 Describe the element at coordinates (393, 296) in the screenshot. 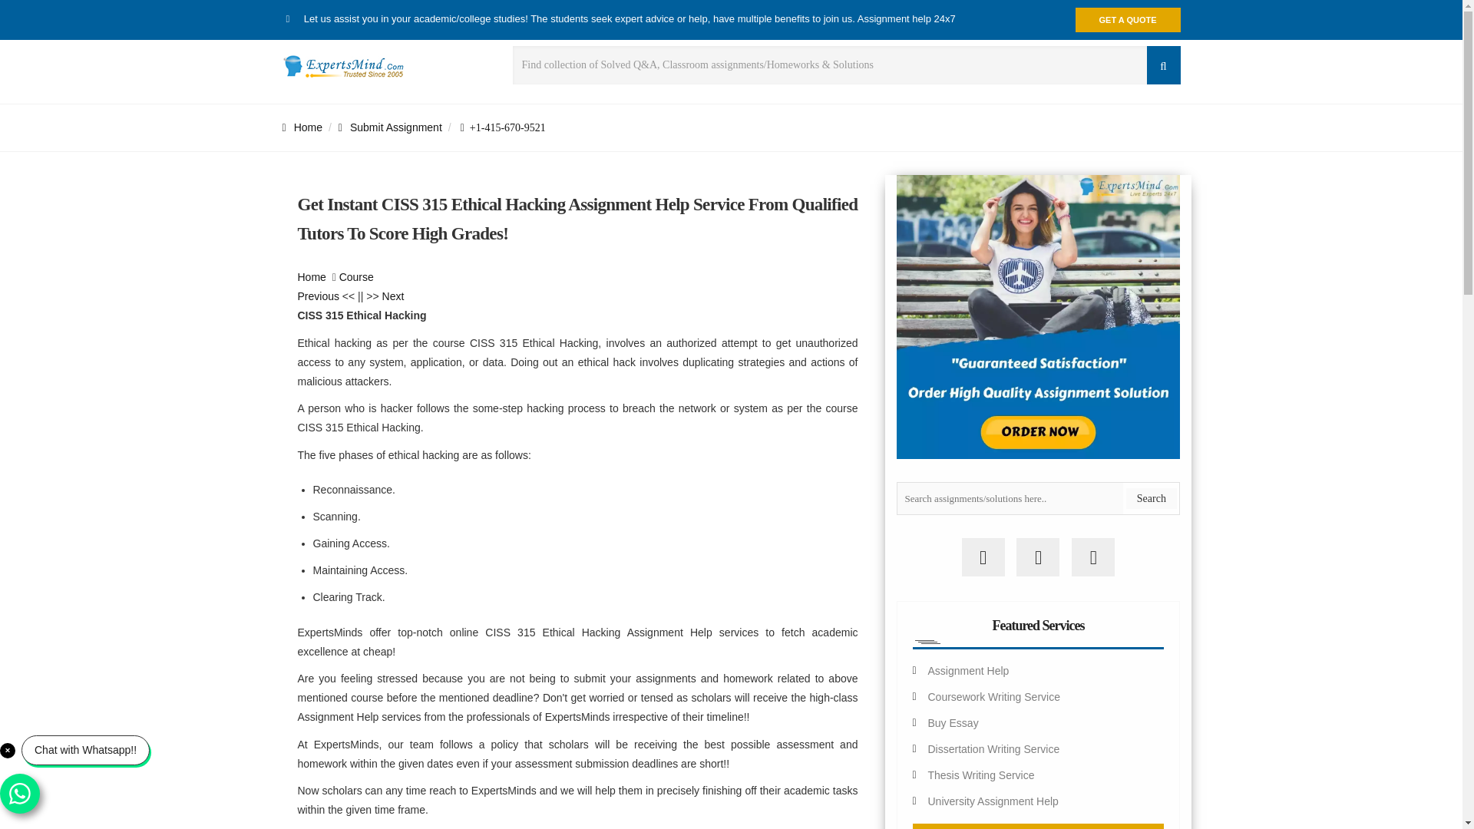

I see `Next` at that location.